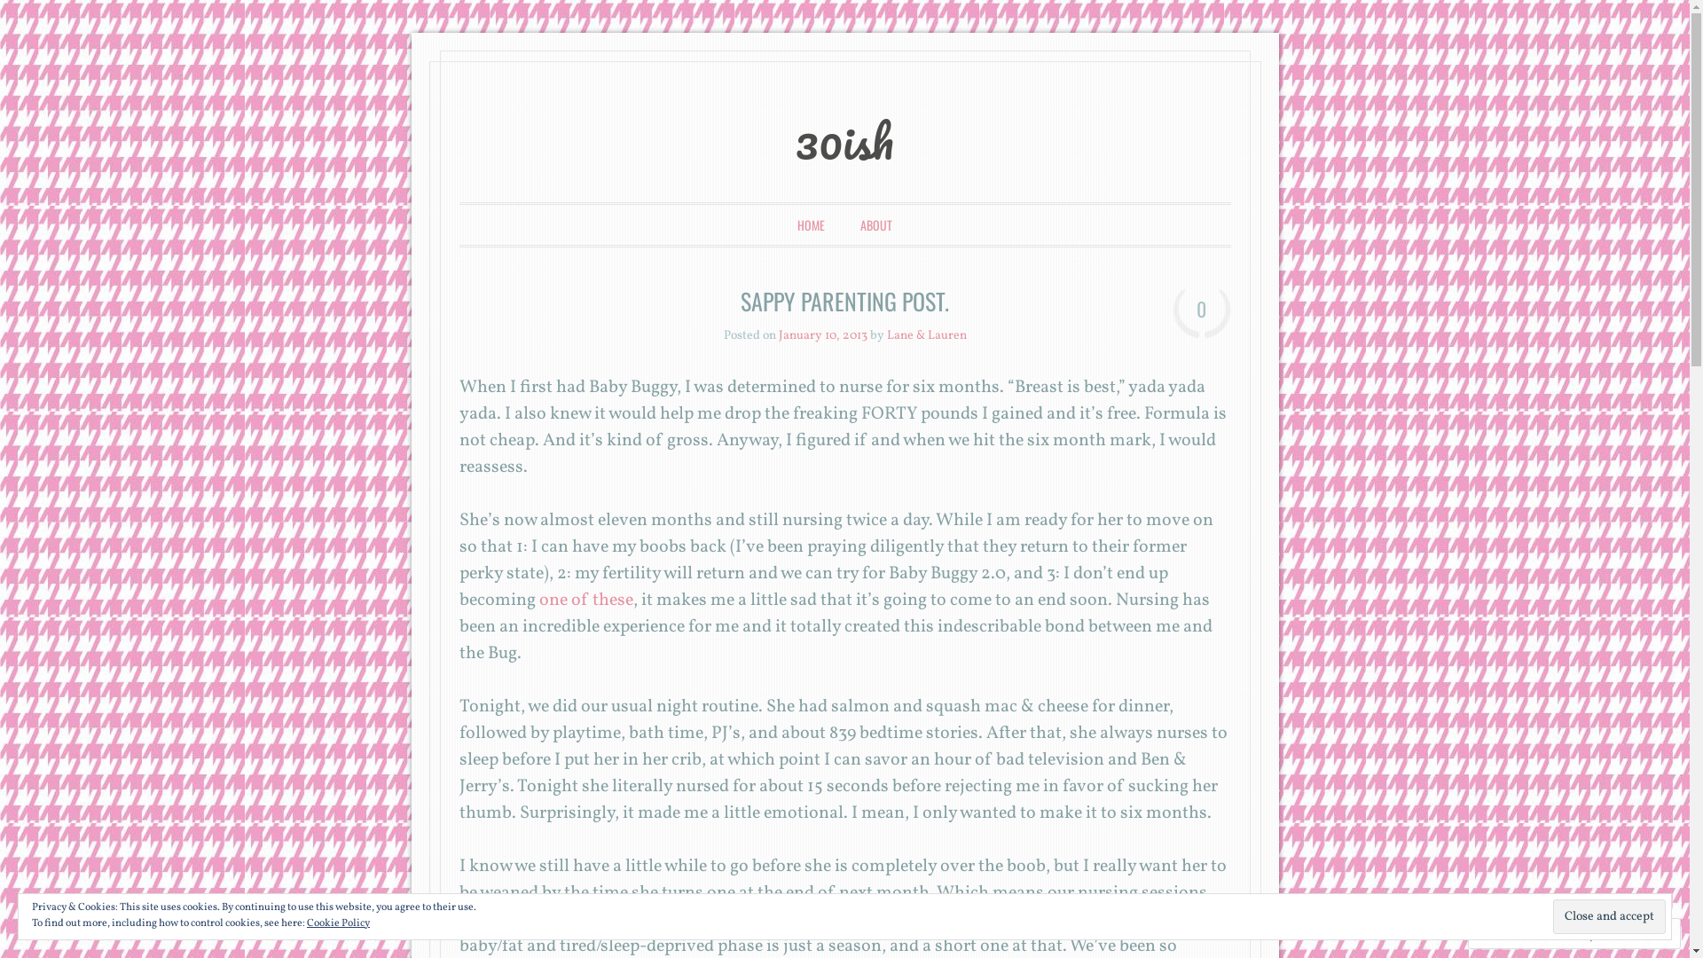 Image resolution: width=1703 pixels, height=958 pixels. I want to click on Follow, so click(1606, 933).